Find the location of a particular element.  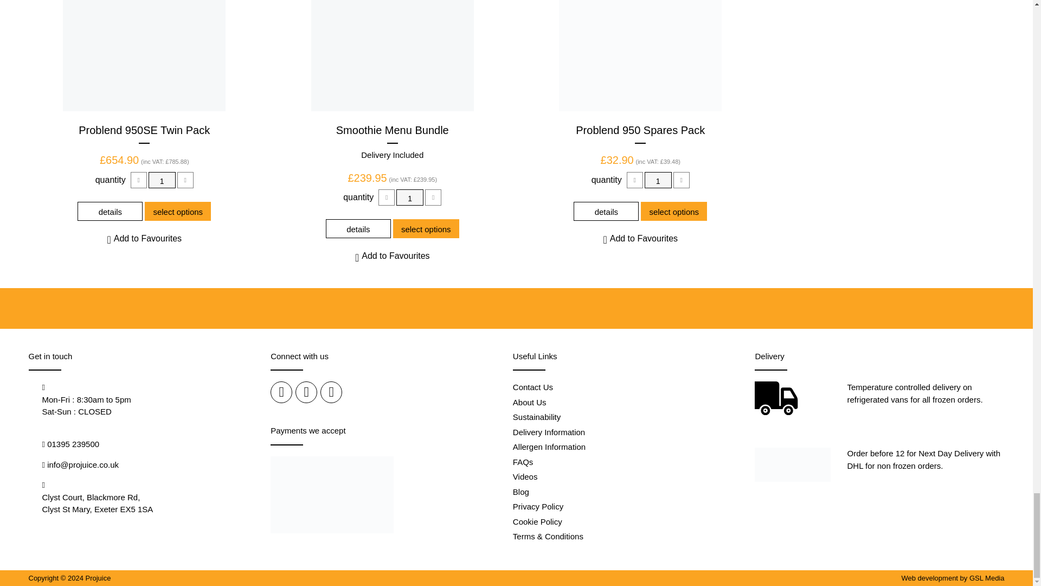

1 is located at coordinates (410, 198).